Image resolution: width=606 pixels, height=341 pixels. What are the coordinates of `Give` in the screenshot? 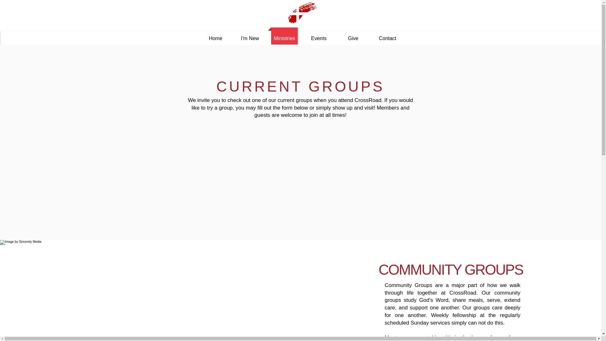 It's located at (353, 39).